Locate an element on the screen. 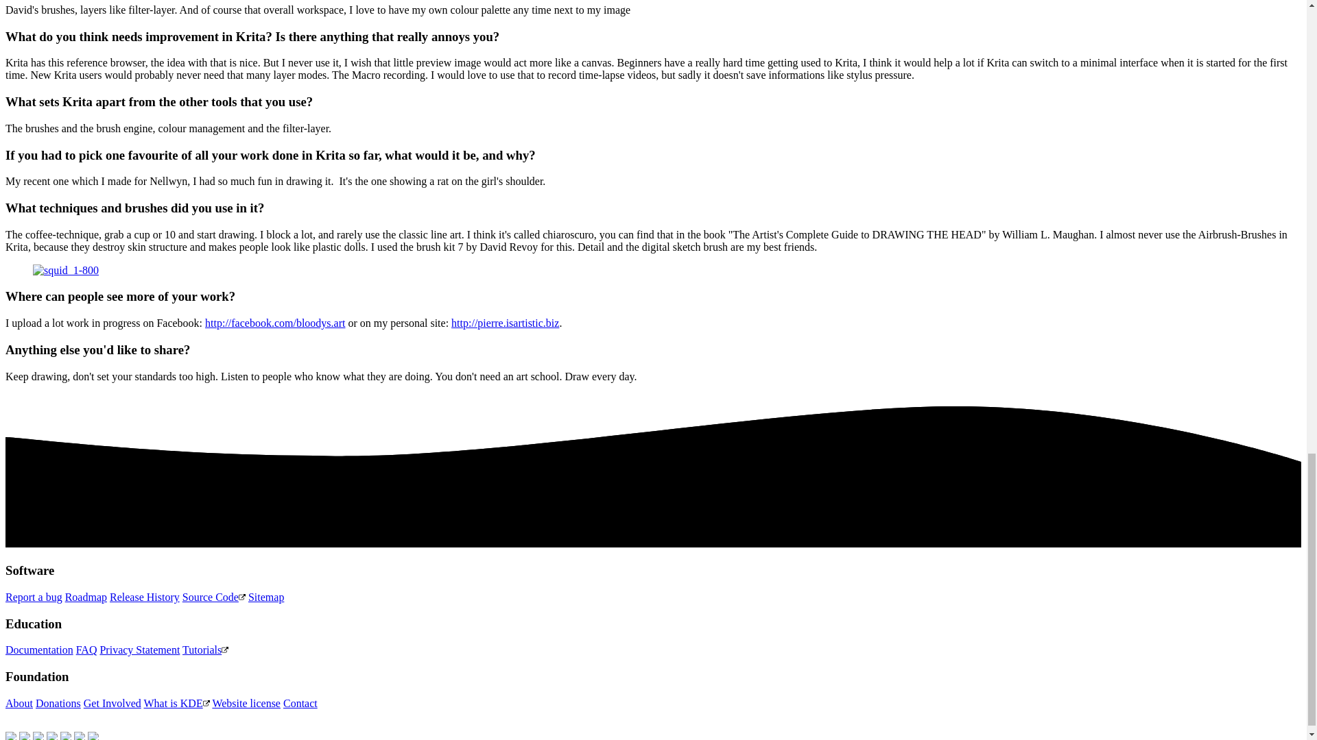 This screenshot has width=1317, height=740. Get Involved is located at coordinates (112, 703).